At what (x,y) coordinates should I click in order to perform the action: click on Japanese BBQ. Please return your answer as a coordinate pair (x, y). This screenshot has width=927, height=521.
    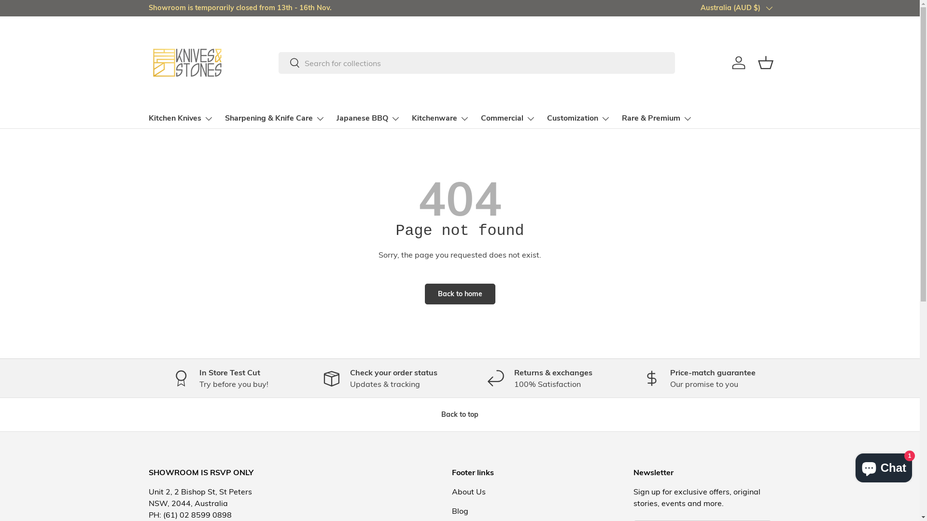
    Looking at the image, I should click on (368, 119).